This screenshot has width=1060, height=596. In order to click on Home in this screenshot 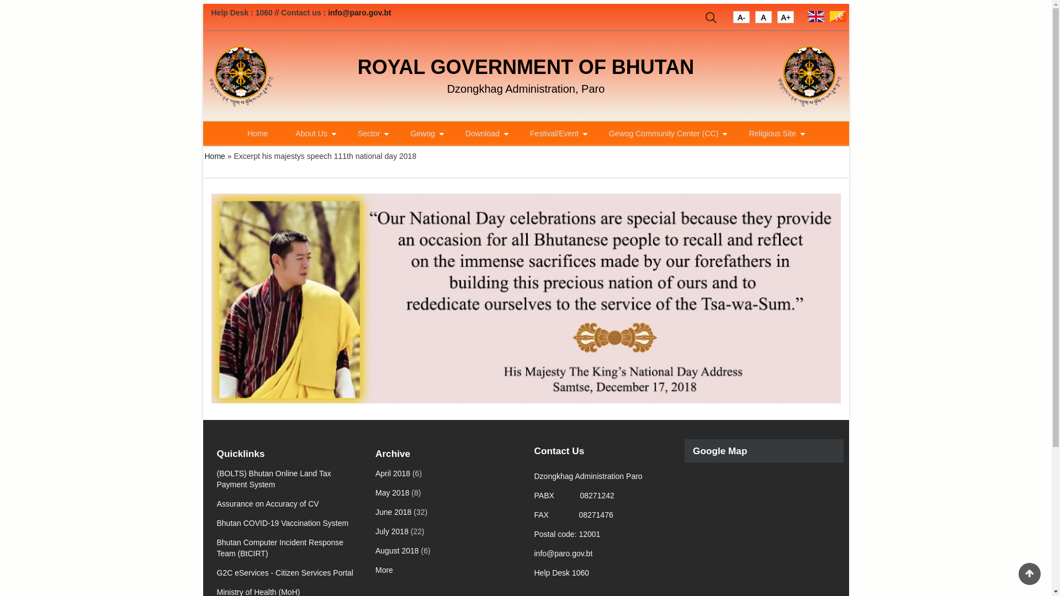, I will do `click(242, 76)`.